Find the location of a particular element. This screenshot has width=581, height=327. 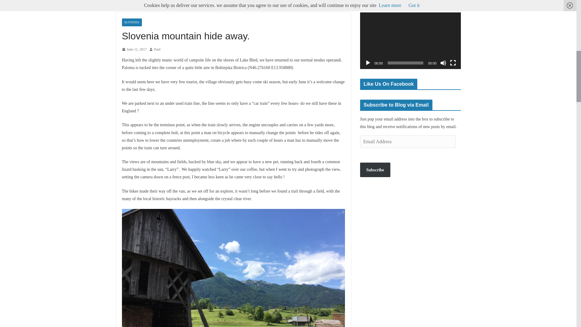

Paul is located at coordinates (157, 50).